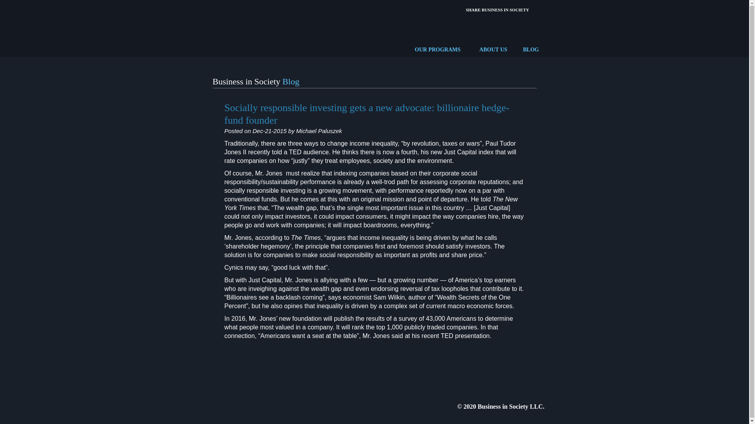 Image resolution: width=755 pixels, height=424 pixels. What do you see at coordinates (531, 49) in the screenshot?
I see `BLOG` at bounding box center [531, 49].